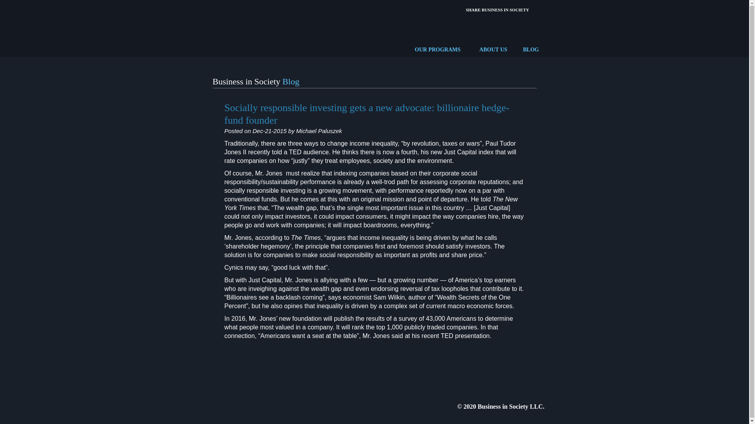 Image resolution: width=755 pixels, height=424 pixels. What do you see at coordinates (531, 49) in the screenshot?
I see `BLOG` at bounding box center [531, 49].